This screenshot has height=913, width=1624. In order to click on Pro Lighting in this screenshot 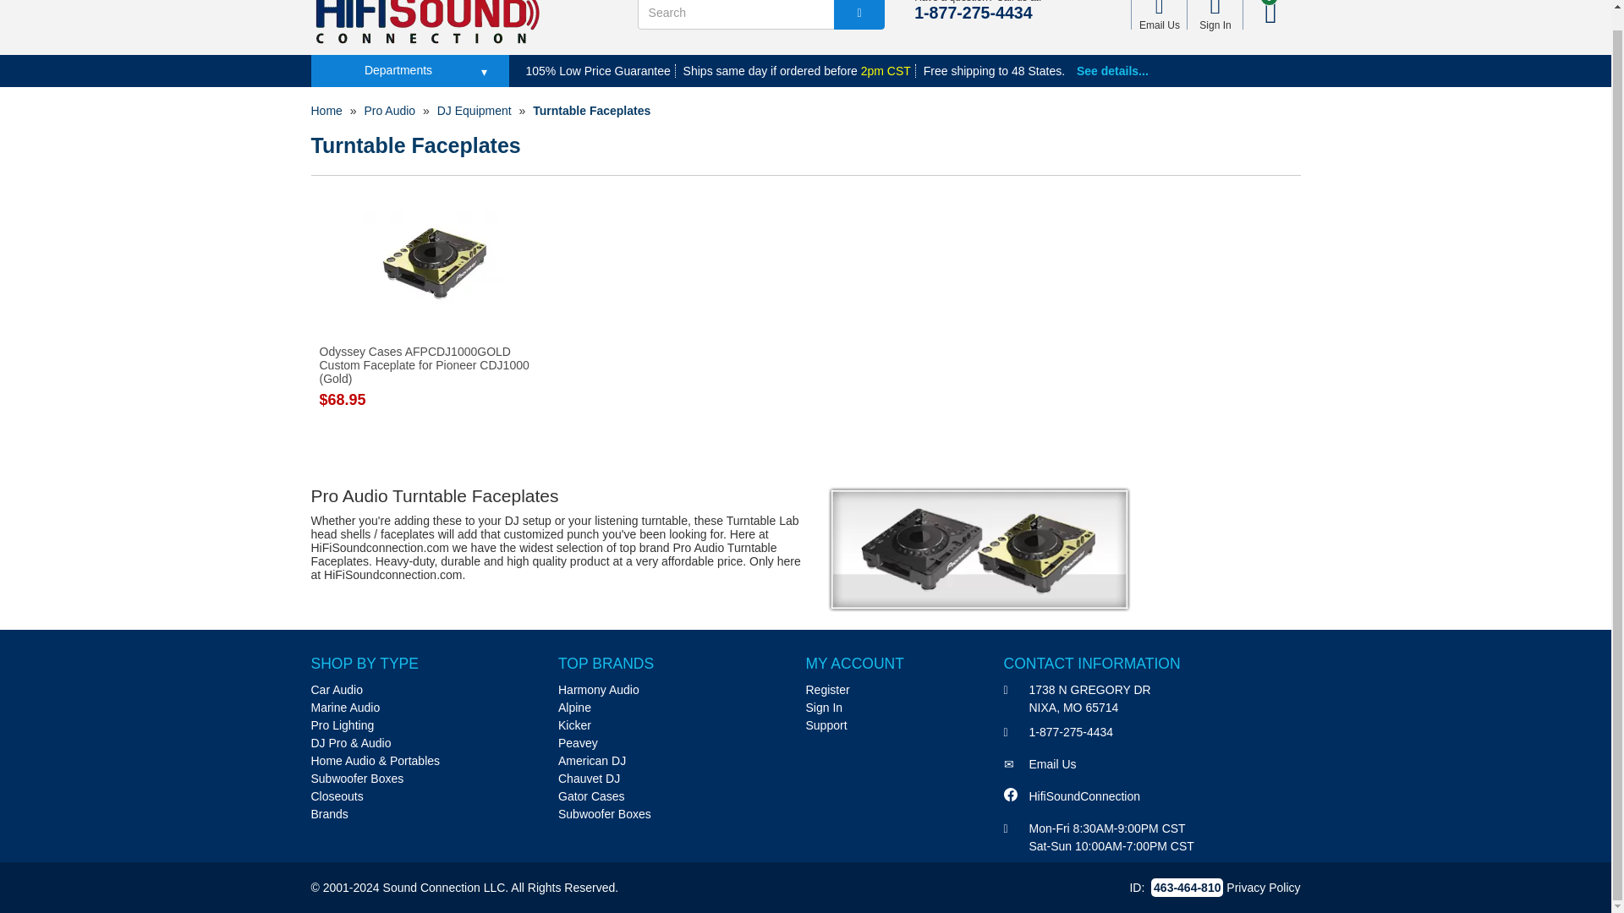, I will do `click(343, 725)`.